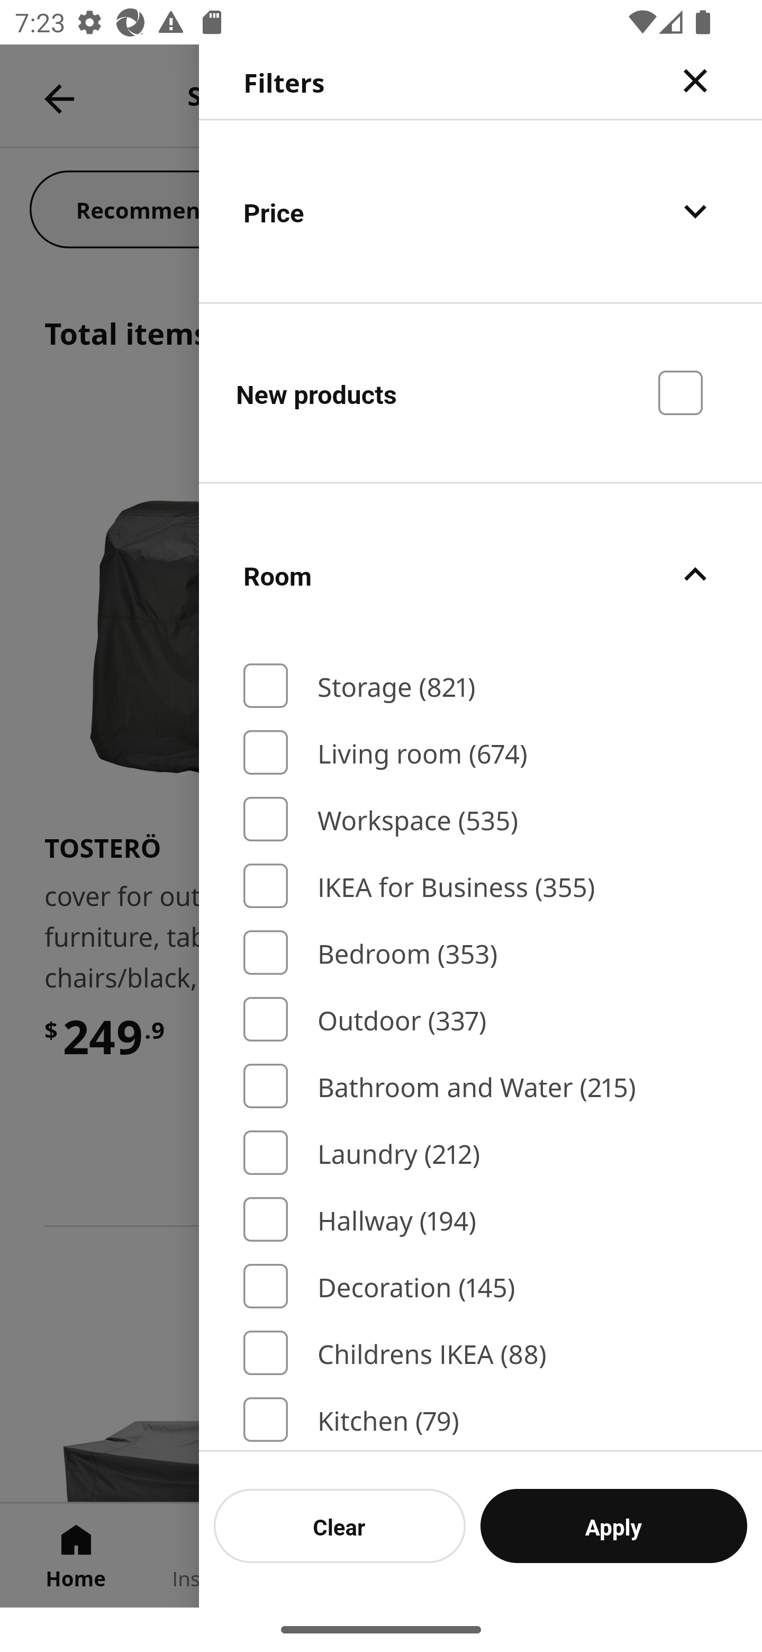  Describe the element at coordinates (480, 886) in the screenshot. I see `IKEA for Business (355)` at that location.